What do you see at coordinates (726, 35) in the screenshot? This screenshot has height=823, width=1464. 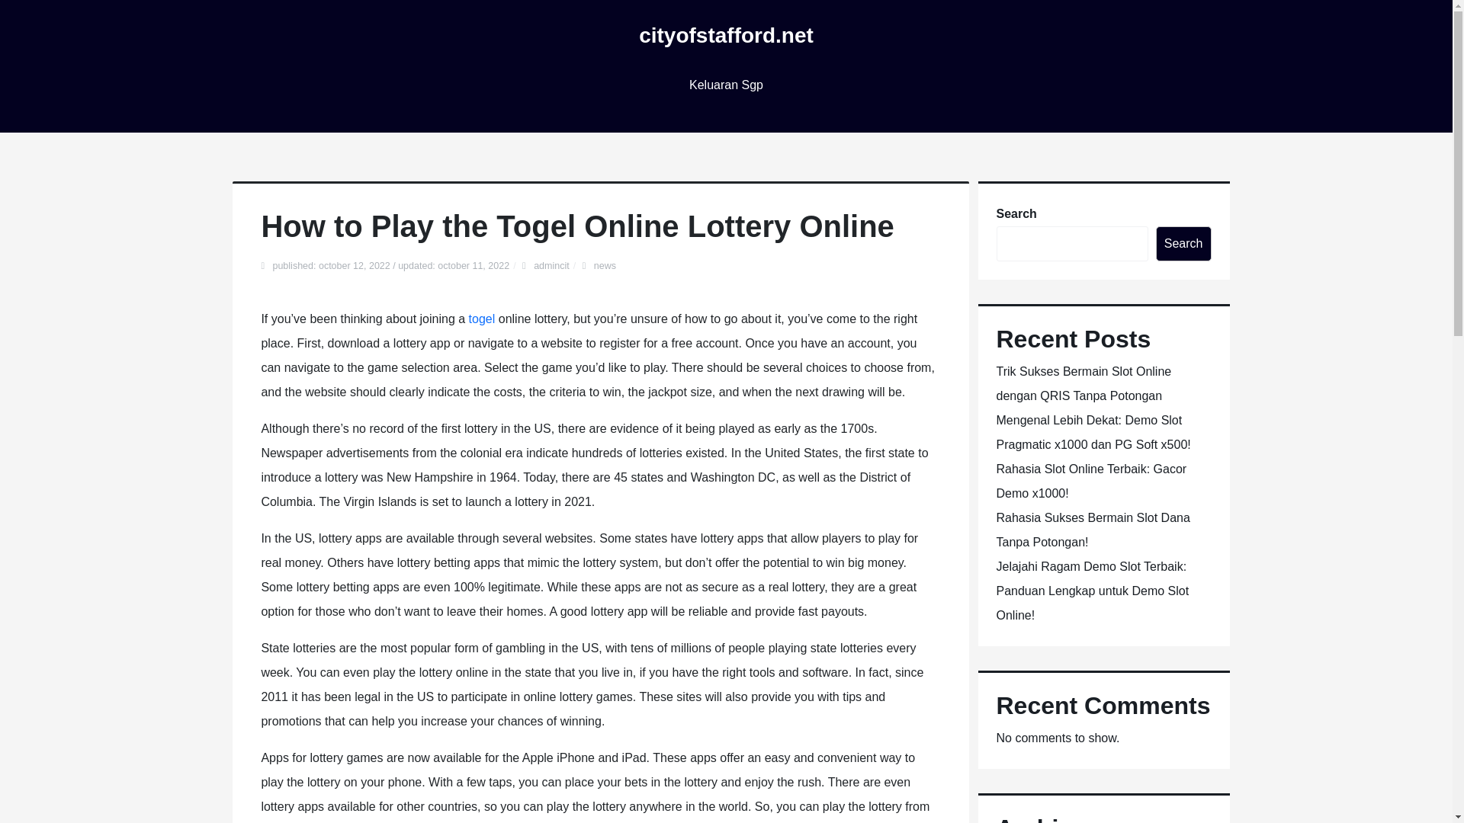 I see `cityofstafford.net` at bounding box center [726, 35].